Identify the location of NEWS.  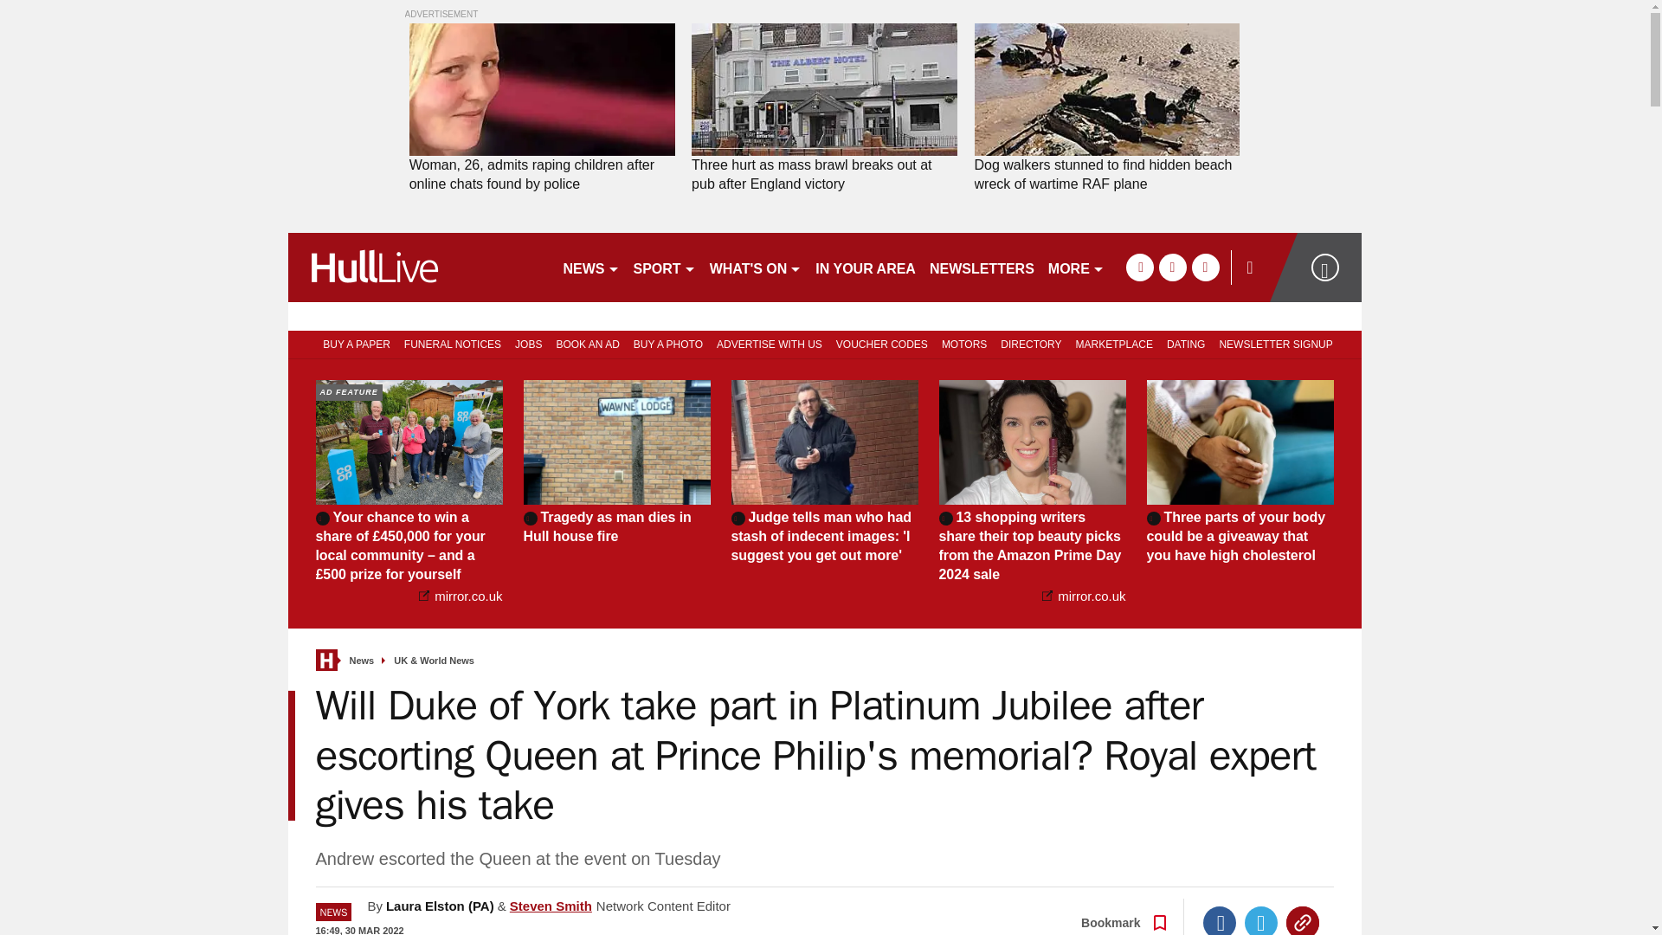
(590, 267).